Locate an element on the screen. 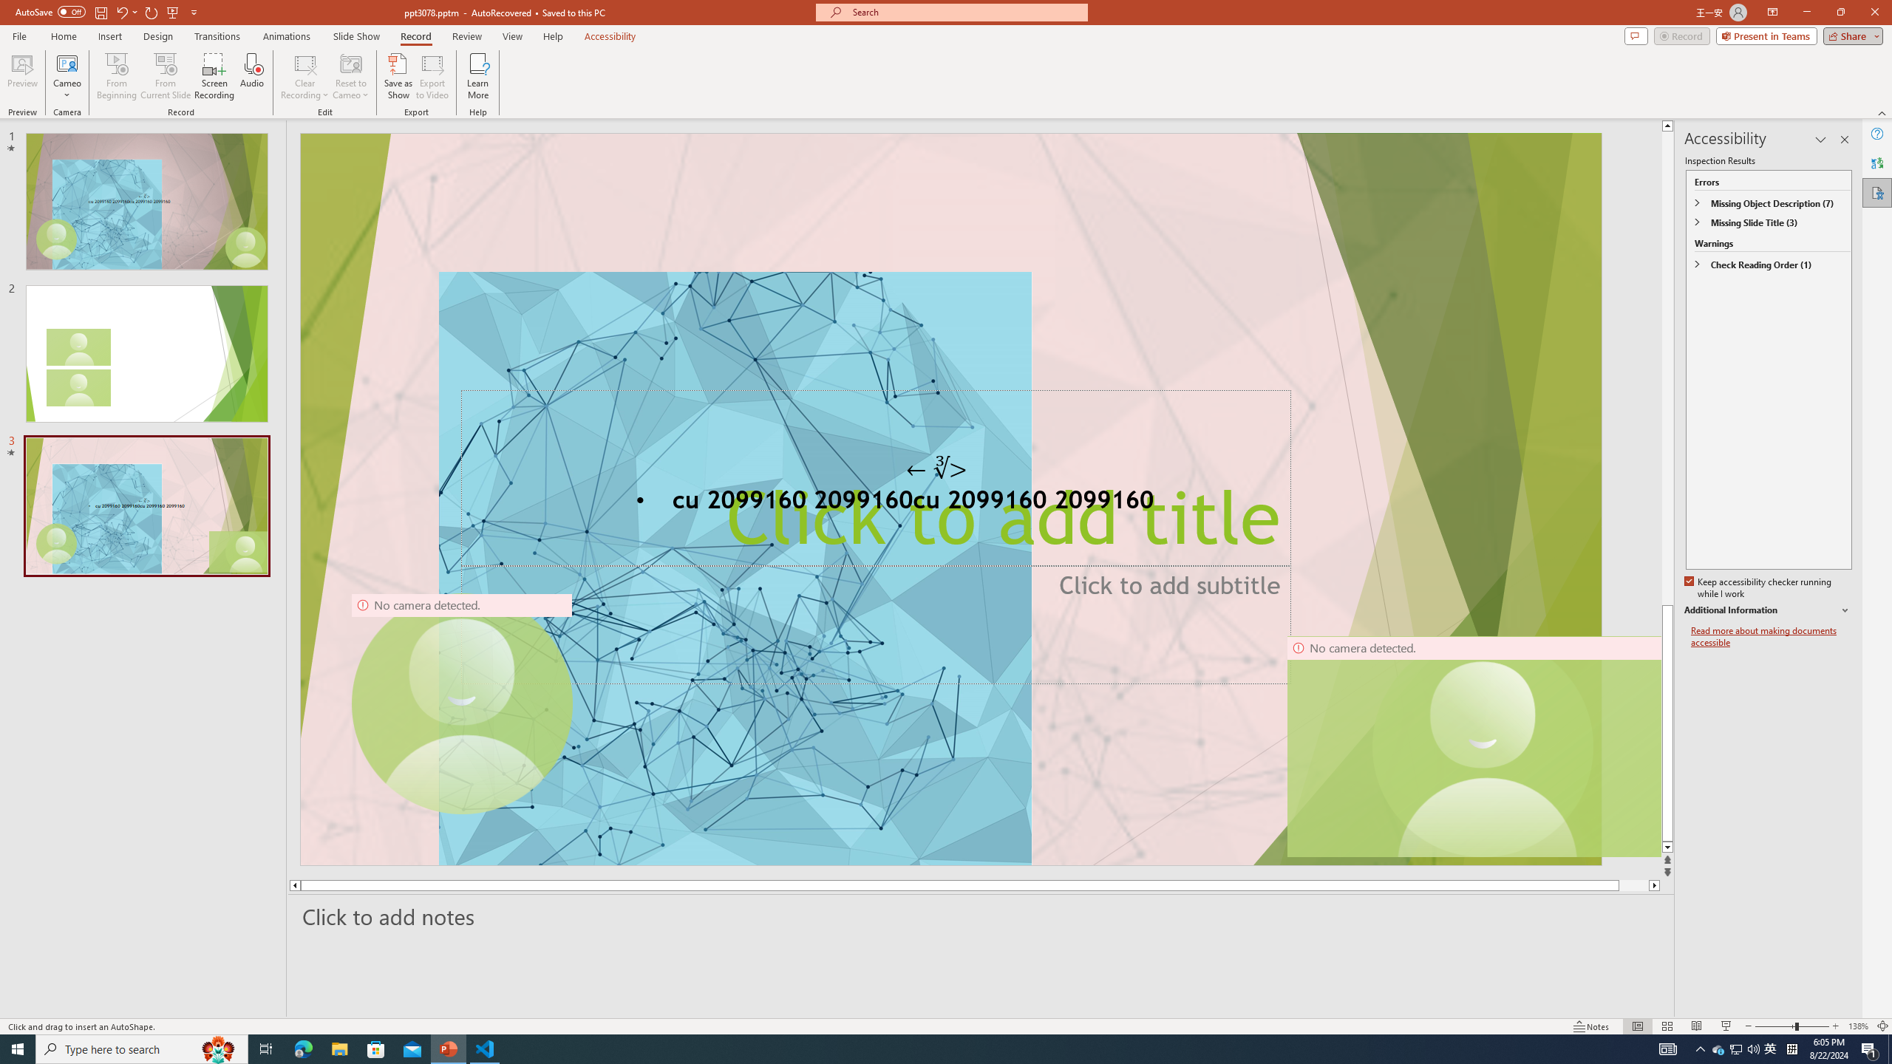  Customize Quick Access Toolbar is located at coordinates (194, 12).